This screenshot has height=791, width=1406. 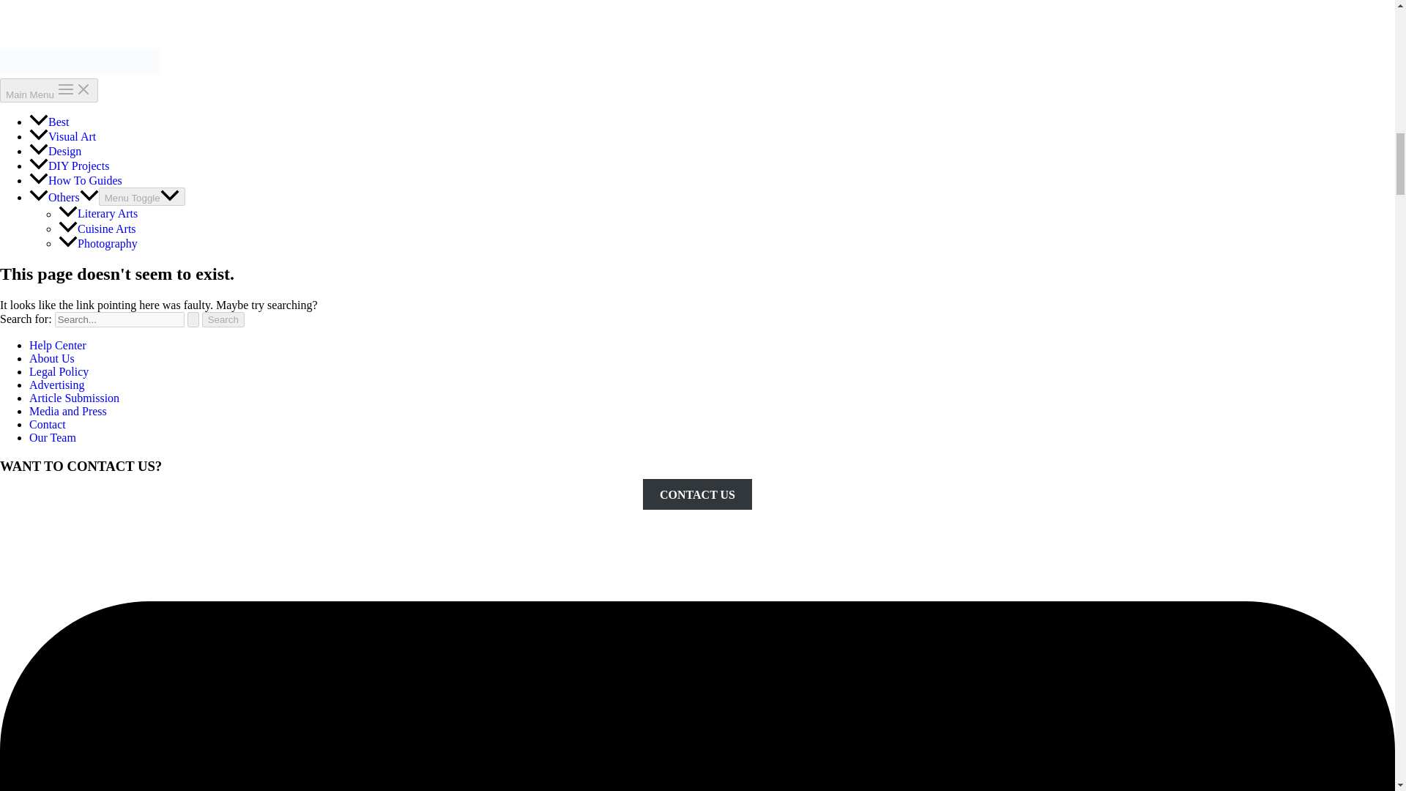 What do you see at coordinates (75, 397) in the screenshot?
I see `Article Submission` at bounding box center [75, 397].